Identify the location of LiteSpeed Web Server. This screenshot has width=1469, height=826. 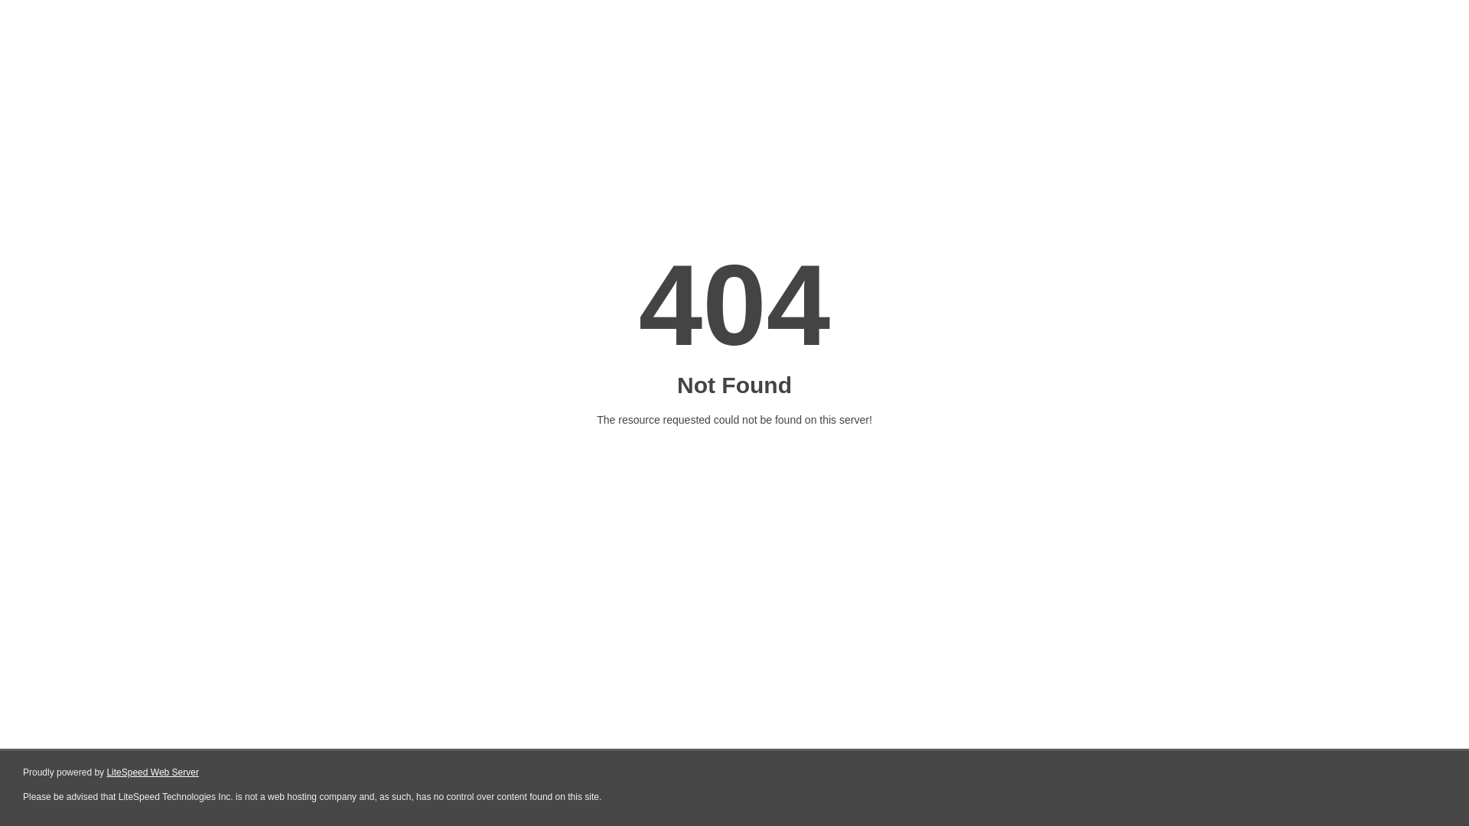
(153, 772).